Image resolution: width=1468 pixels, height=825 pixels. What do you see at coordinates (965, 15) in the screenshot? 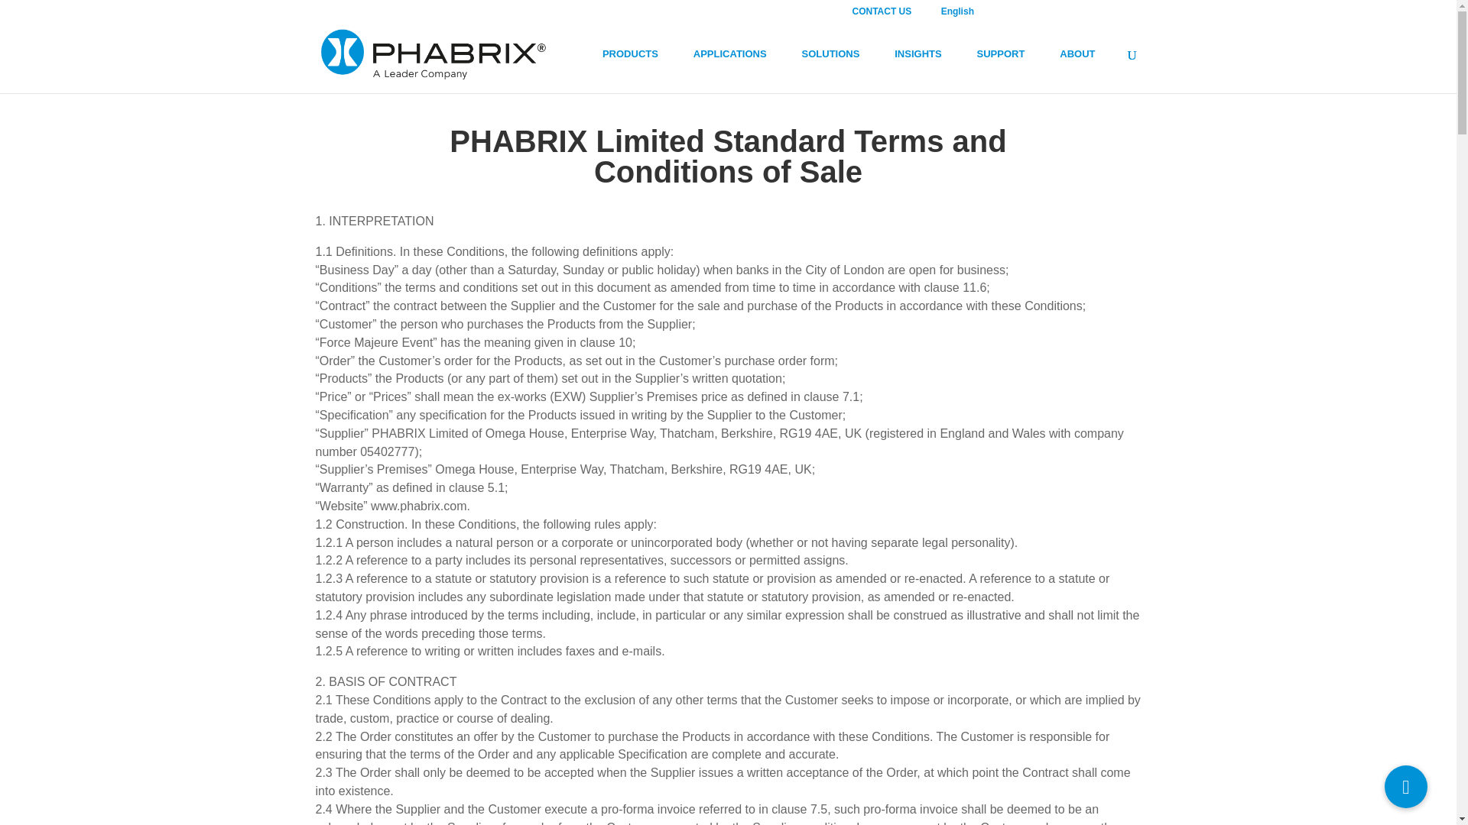
I see `English` at bounding box center [965, 15].